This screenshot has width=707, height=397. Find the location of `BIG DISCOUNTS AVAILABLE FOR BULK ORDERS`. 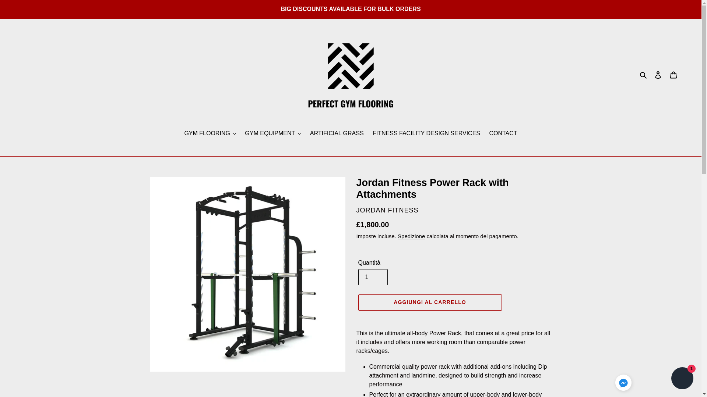

BIG DISCOUNTS AVAILABLE FOR BULK ORDERS is located at coordinates (351, 9).